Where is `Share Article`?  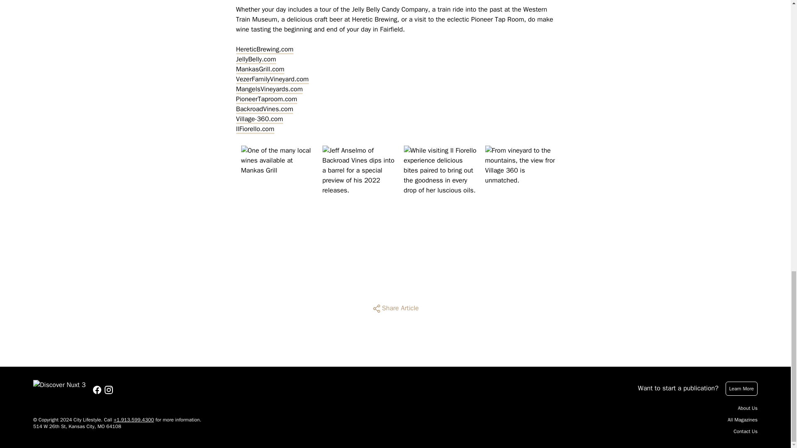 Share Article is located at coordinates (395, 309).